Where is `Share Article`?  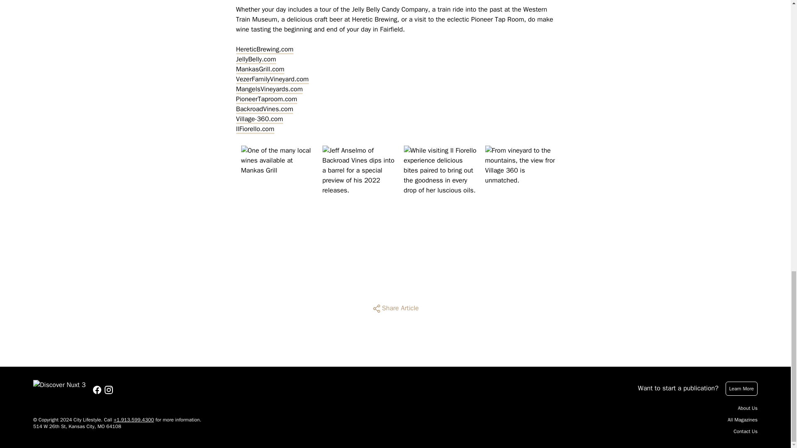 Share Article is located at coordinates (395, 309).